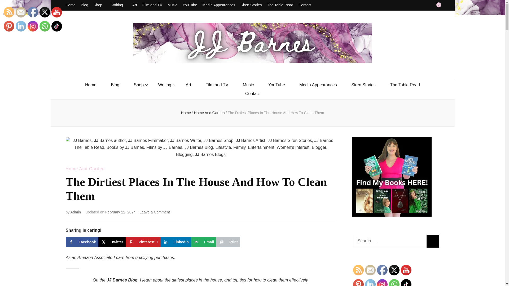 The image size is (509, 286). What do you see at coordinates (175, 242) in the screenshot?
I see `Share on LinkedIn` at bounding box center [175, 242].